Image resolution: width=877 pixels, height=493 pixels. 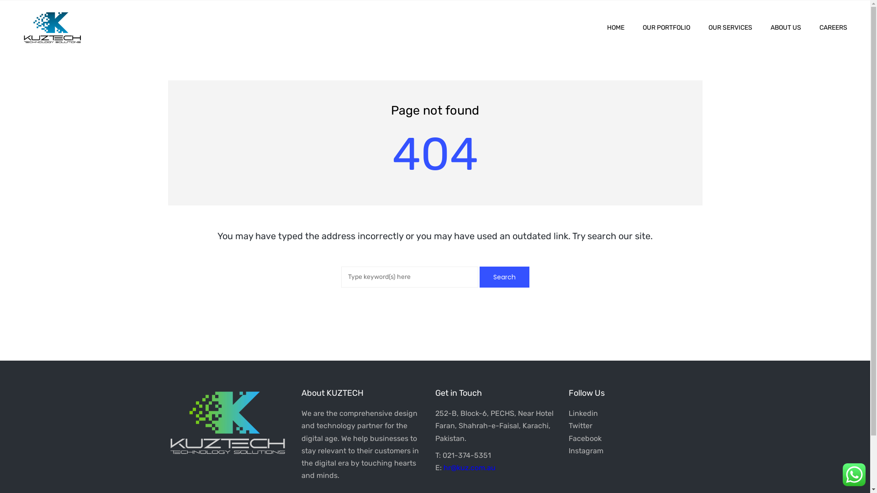 I want to click on Twitter, so click(x=581, y=425).